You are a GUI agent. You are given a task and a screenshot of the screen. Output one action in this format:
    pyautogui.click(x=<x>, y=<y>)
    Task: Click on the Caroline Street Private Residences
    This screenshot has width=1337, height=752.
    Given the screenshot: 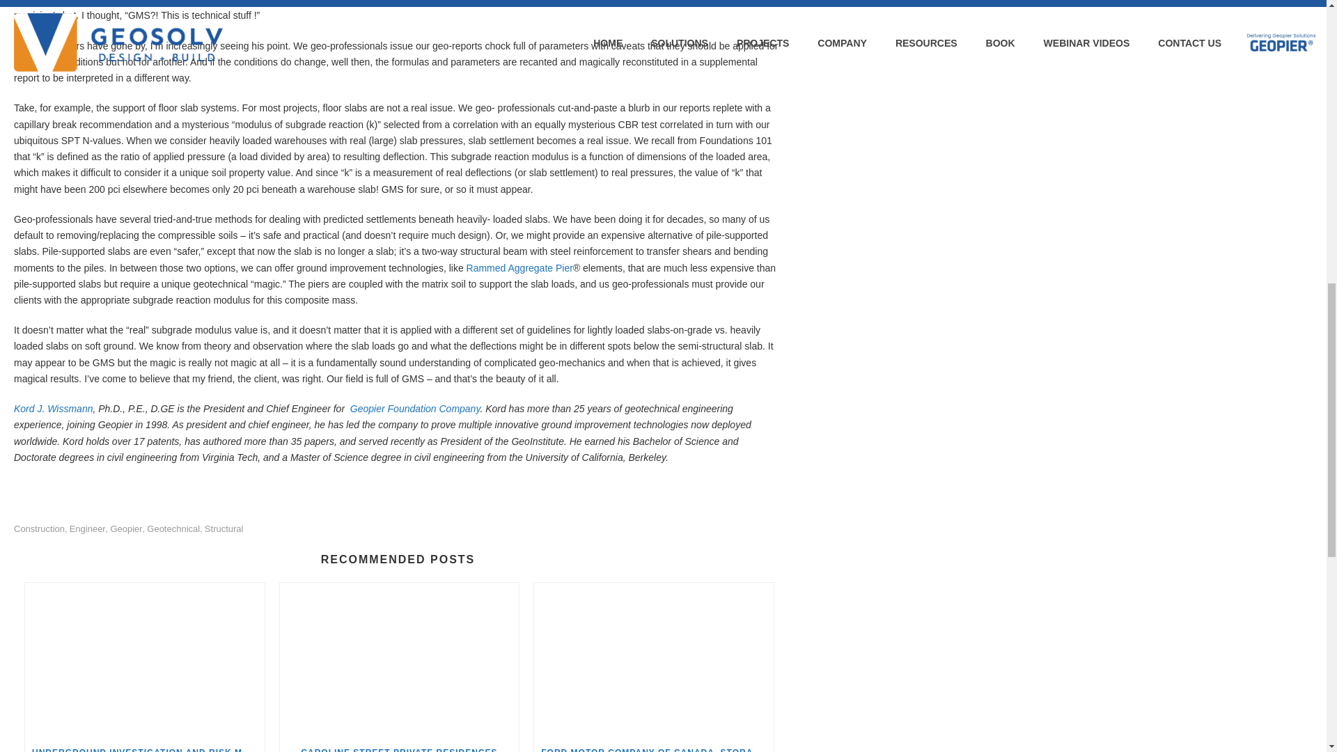 What is the action you would take?
    pyautogui.click(x=400, y=659)
    